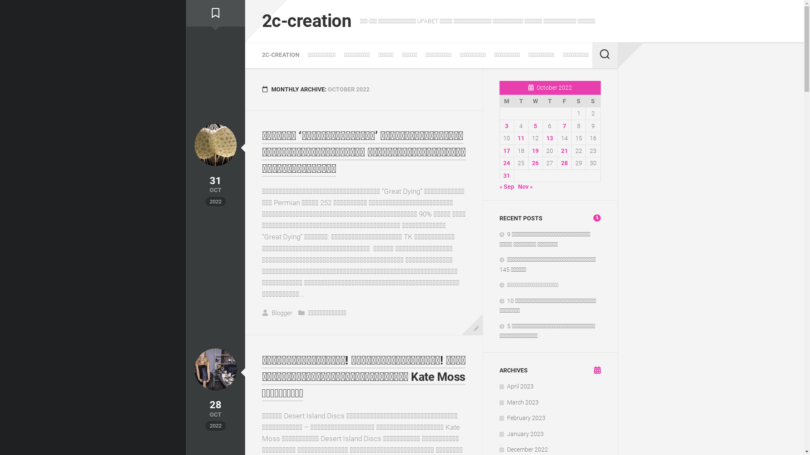 The width and height of the screenshot is (810, 455). Describe the element at coordinates (535, 151) in the screenshot. I see `19` at that location.